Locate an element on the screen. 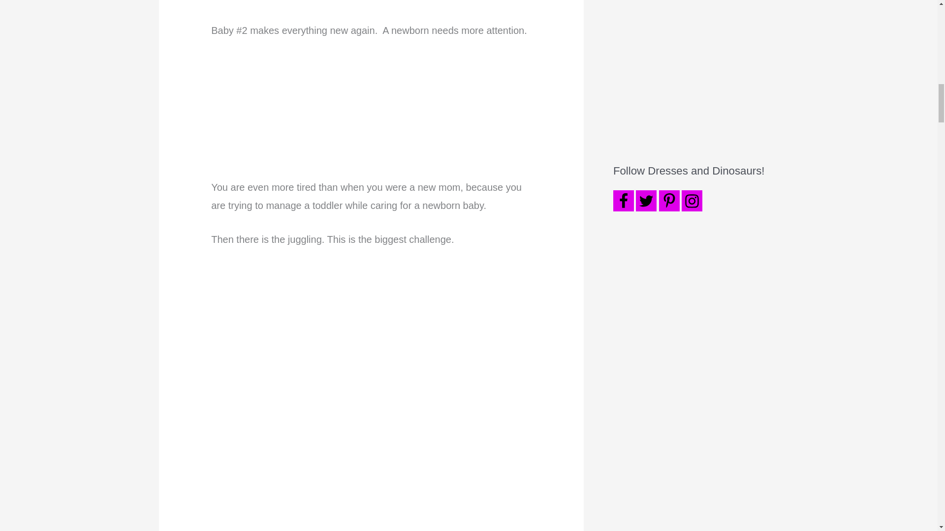 The height and width of the screenshot is (531, 945). Instagram is located at coordinates (692, 201).